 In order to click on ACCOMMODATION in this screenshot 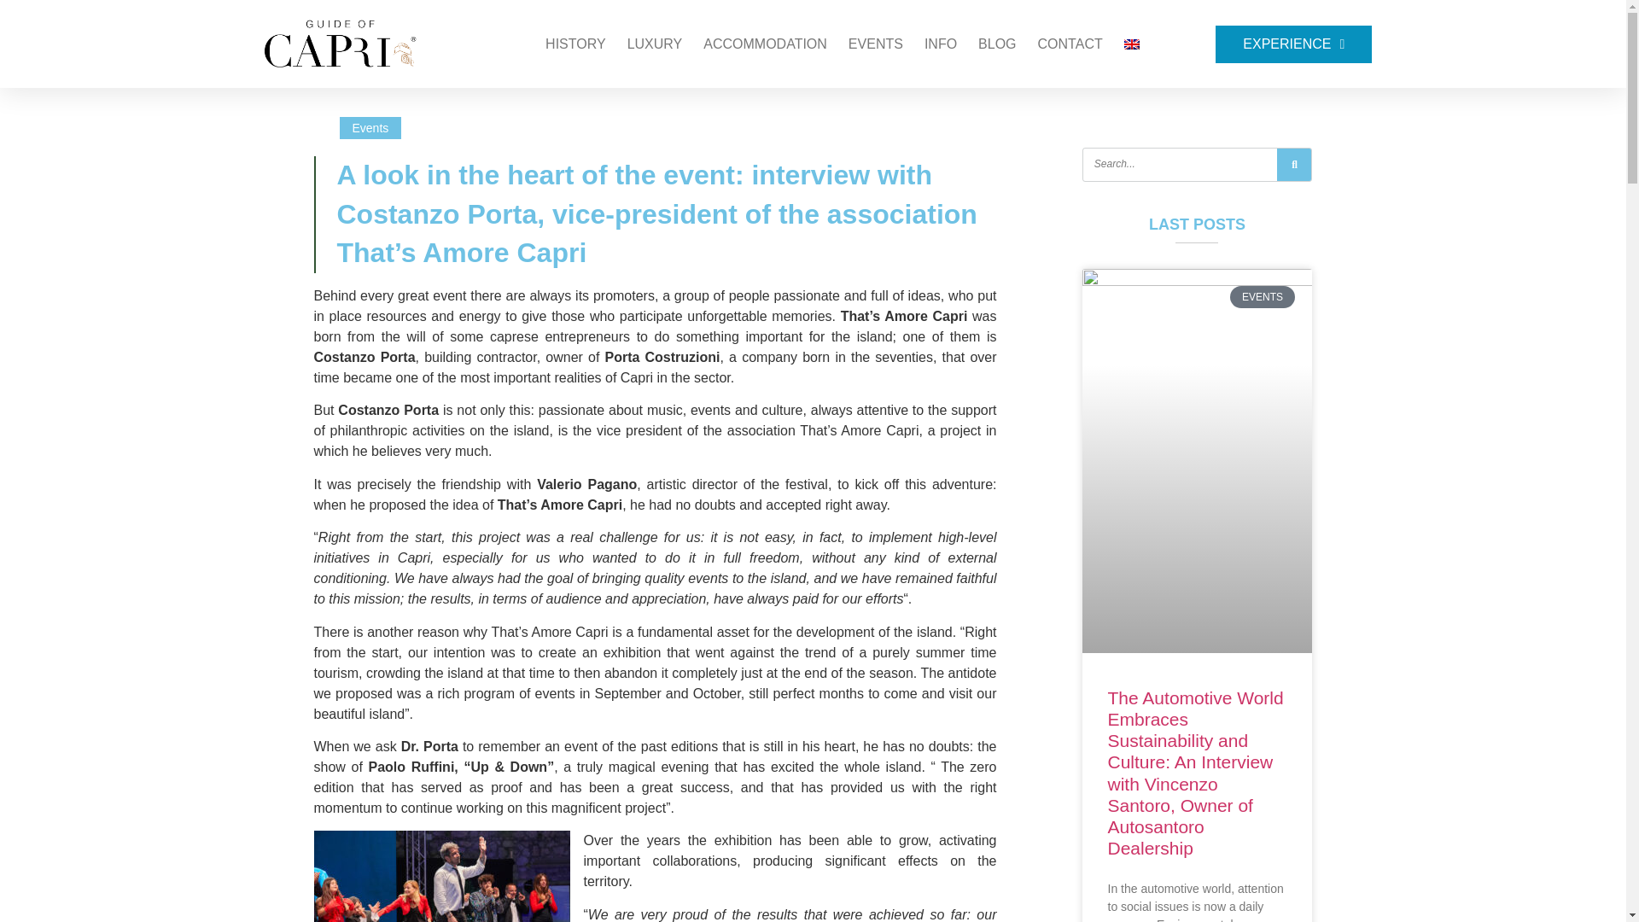, I will do `click(656, 44)`.